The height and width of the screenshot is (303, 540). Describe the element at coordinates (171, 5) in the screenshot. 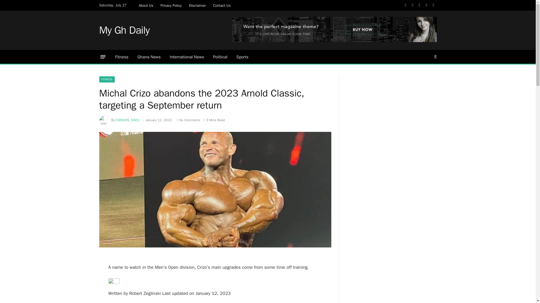

I see `Privacy Policy` at that location.